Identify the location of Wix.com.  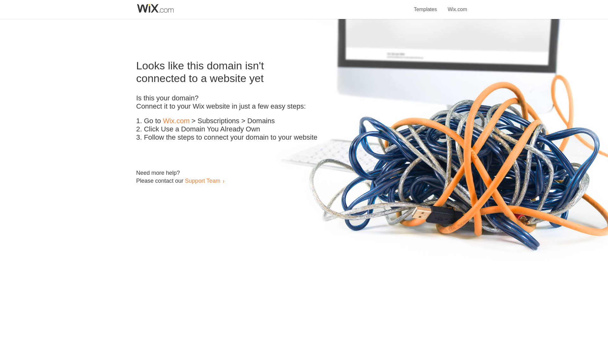
(457, 6).